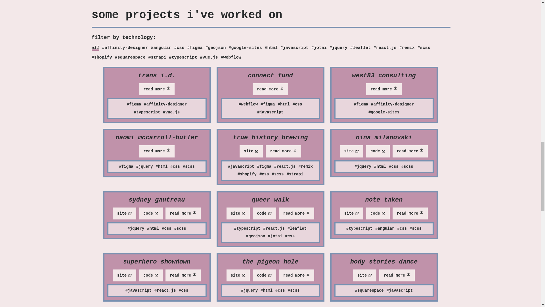  Describe the element at coordinates (125, 48) in the screenshot. I see `Affinity-designer projects` at that location.